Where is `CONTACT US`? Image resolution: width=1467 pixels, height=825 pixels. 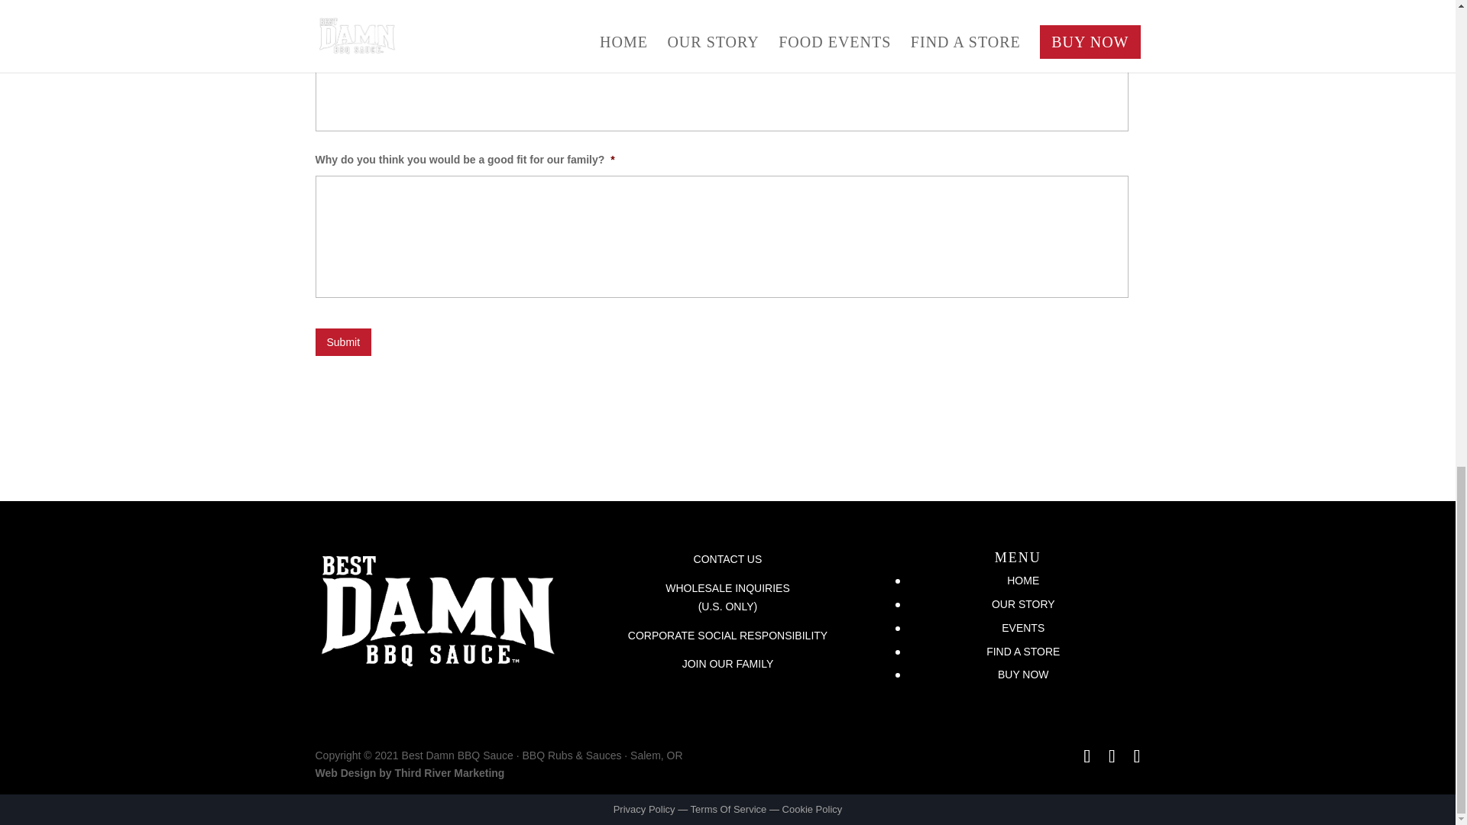
CONTACT US is located at coordinates (727, 560).